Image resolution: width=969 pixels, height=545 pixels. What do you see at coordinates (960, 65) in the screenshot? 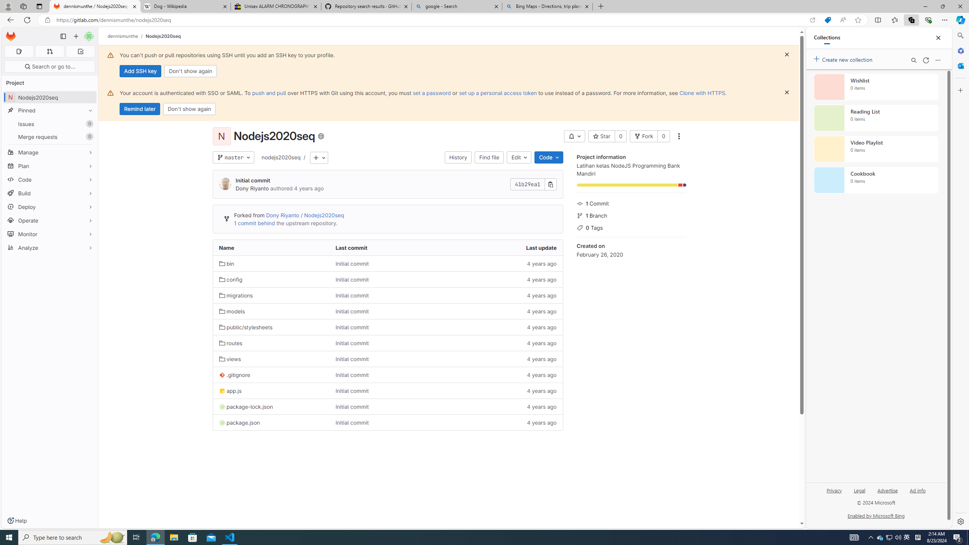
I see `Outlook` at bounding box center [960, 65].